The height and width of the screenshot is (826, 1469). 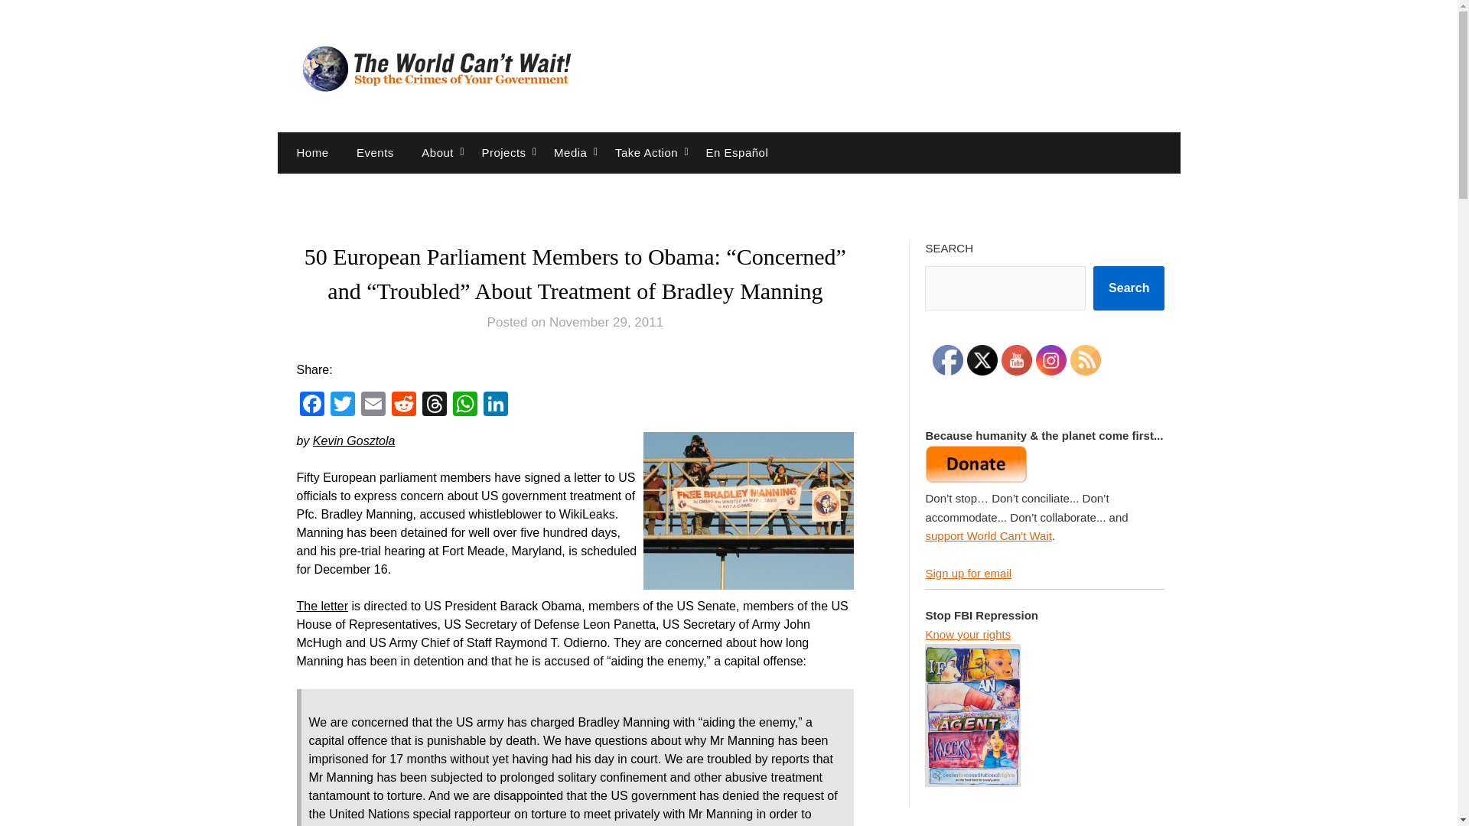 What do you see at coordinates (1017, 360) in the screenshot?
I see `YouTube` at bounding box center [1017, 360].